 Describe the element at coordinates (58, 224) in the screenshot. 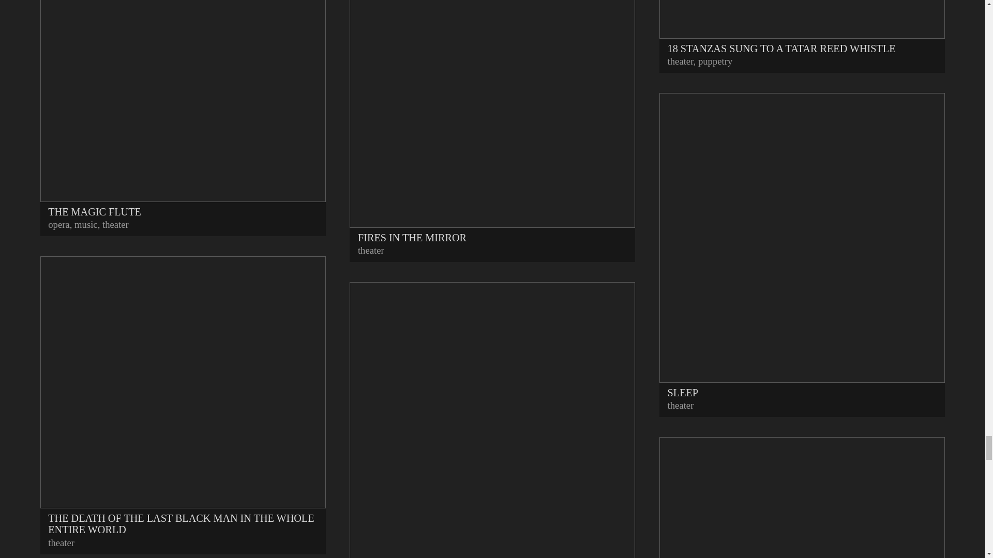

I see `opera` at that location.